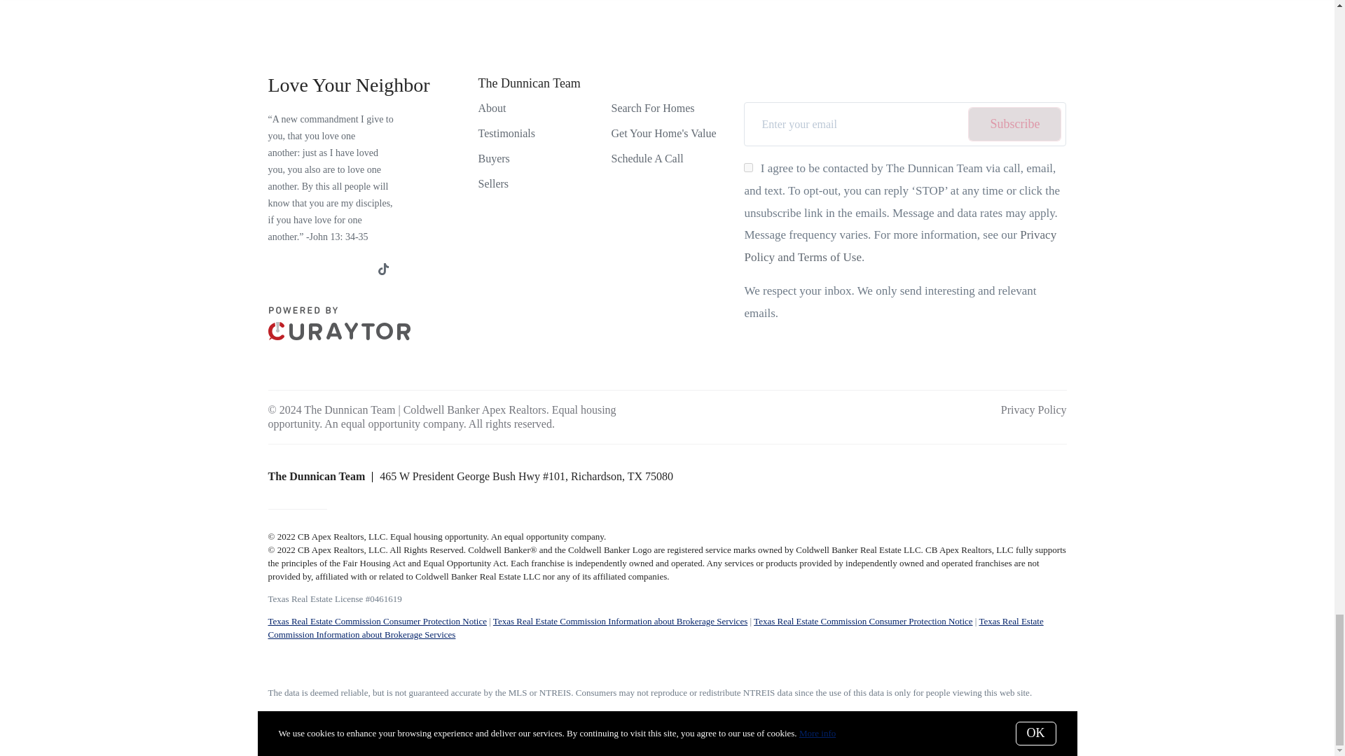 The image size is (1345, 756). I want to click on on, so click(748, 168).